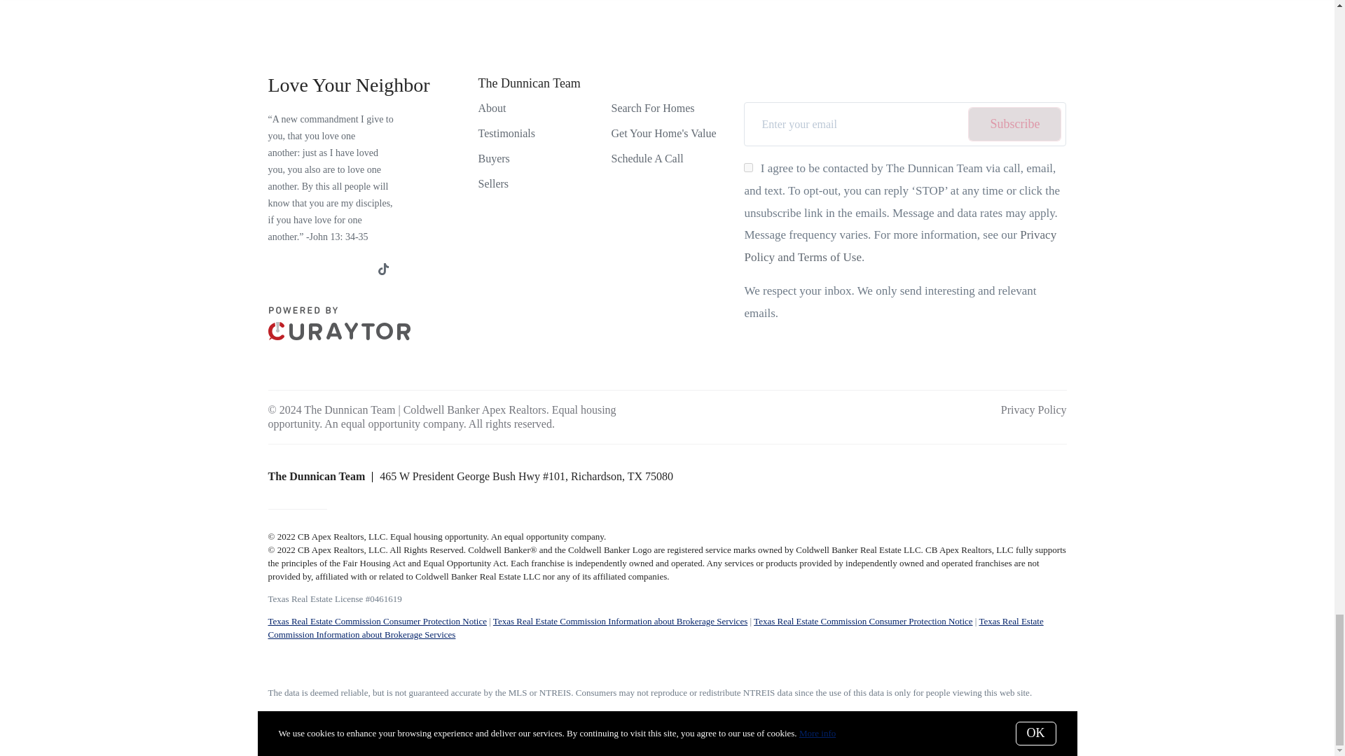 The image size is (1345, 756). I want to click on on, so click(748, 168).